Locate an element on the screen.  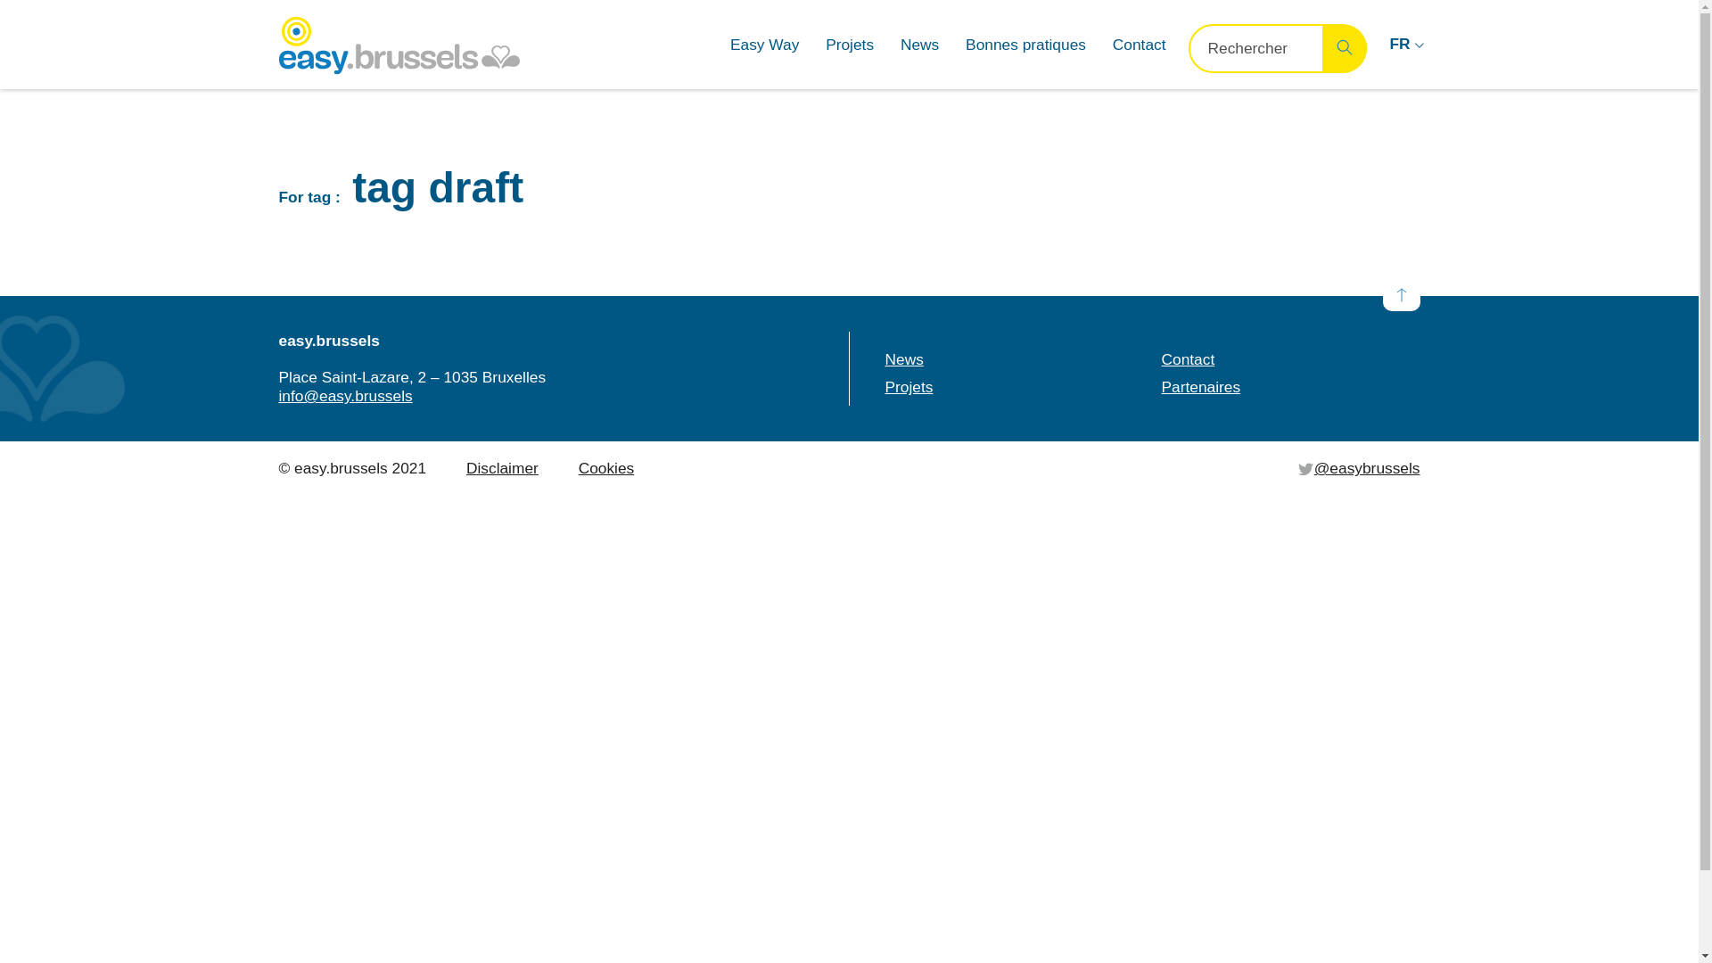
@easybrussels is located at coordinates (1359, 468).